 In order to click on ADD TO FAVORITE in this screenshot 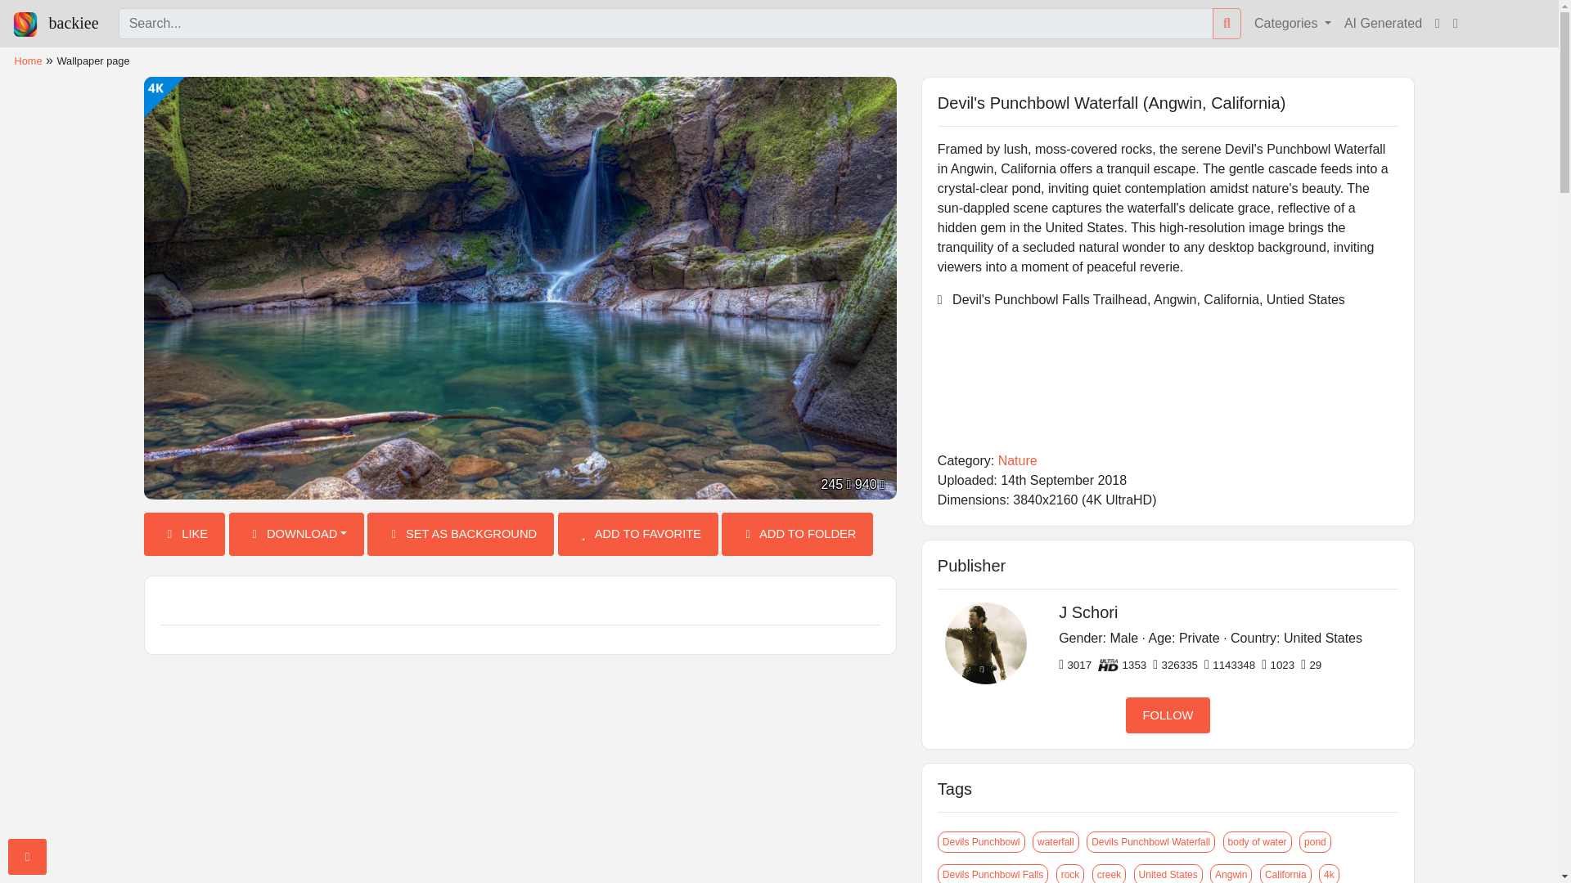, I will do `click(637, 535)`.